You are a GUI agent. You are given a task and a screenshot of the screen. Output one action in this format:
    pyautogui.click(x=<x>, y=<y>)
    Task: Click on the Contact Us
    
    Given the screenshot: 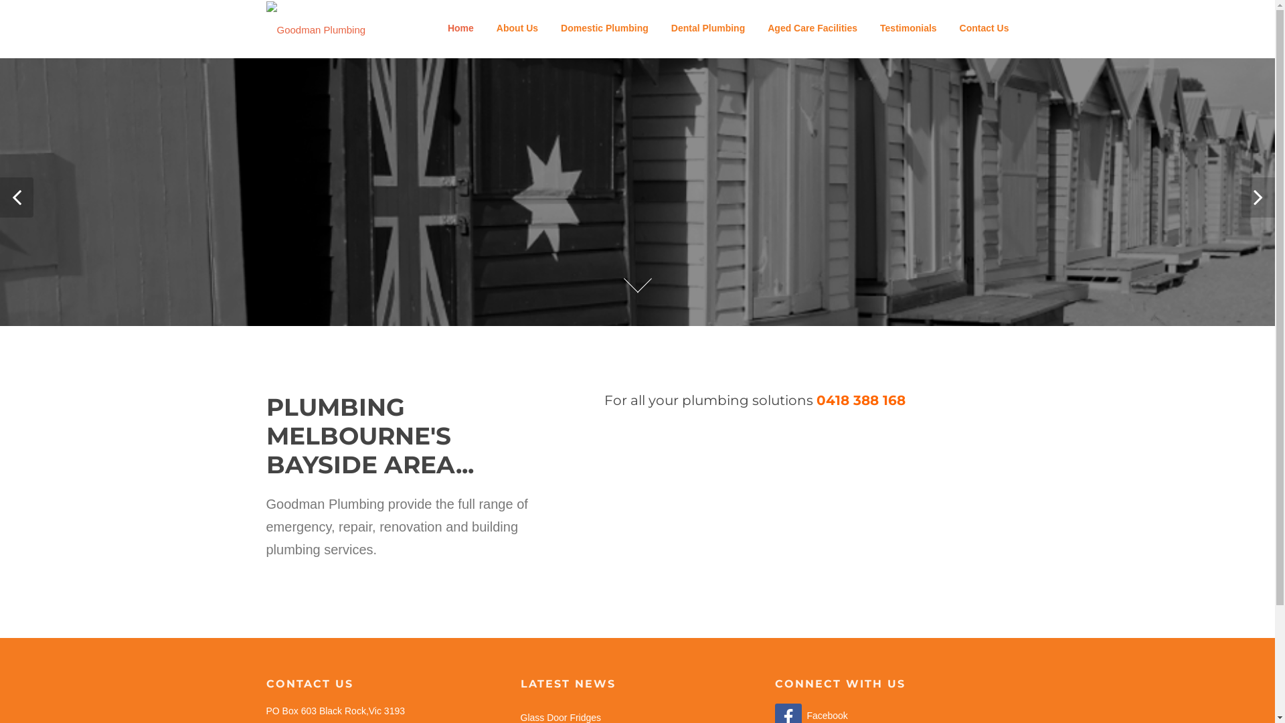 What is the action you would take?
    pyautogui.click(x=978, y=28)
    